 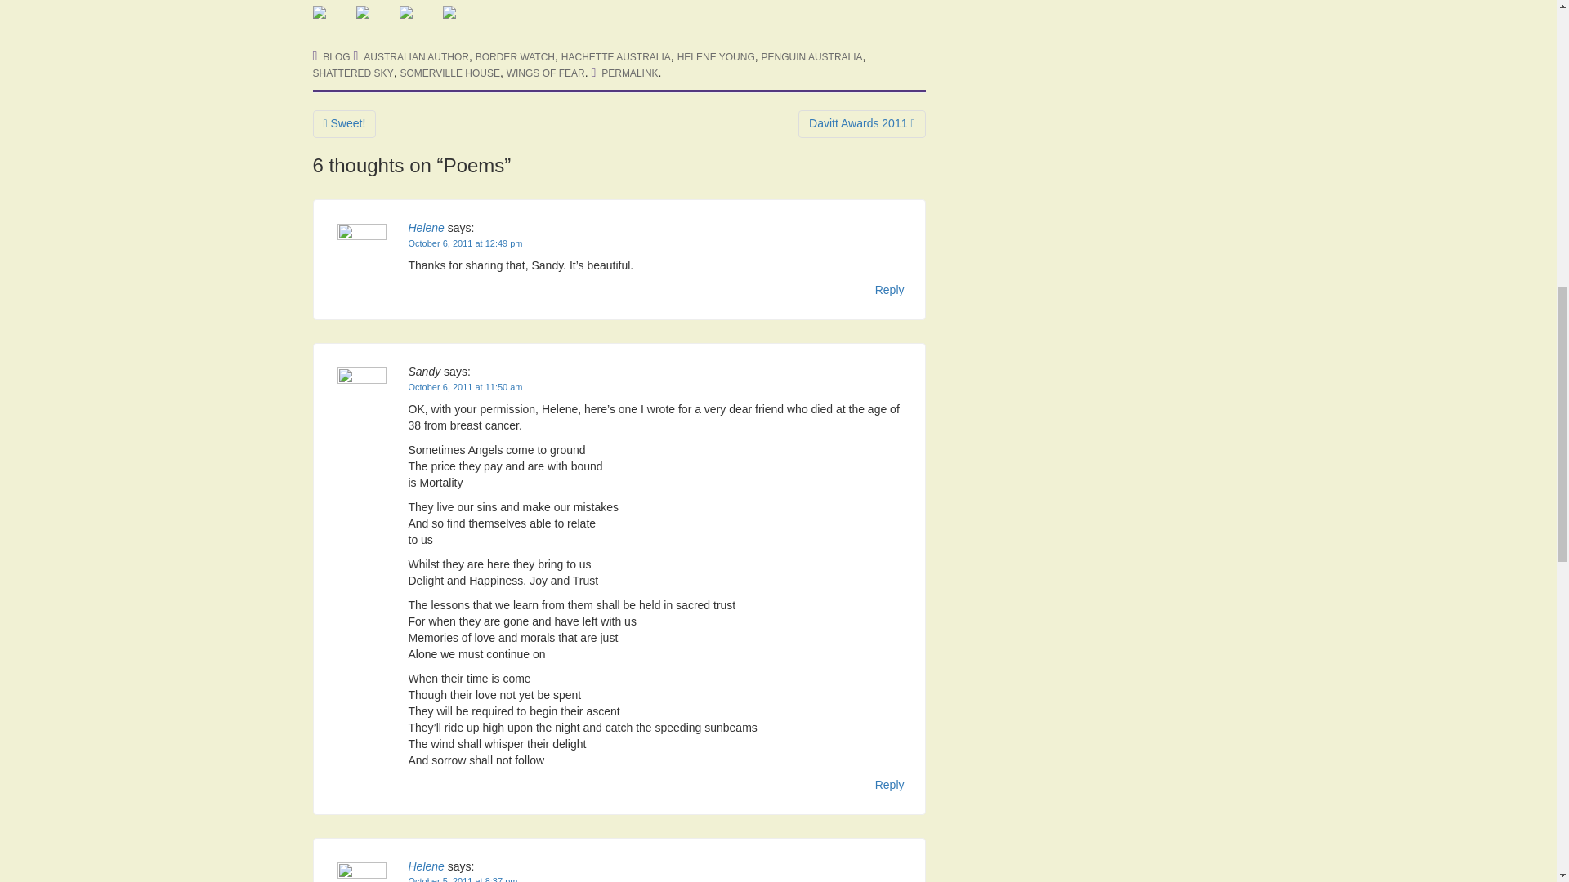 I want to click on Pin it with Pinterest, so click(x=418, y=24).